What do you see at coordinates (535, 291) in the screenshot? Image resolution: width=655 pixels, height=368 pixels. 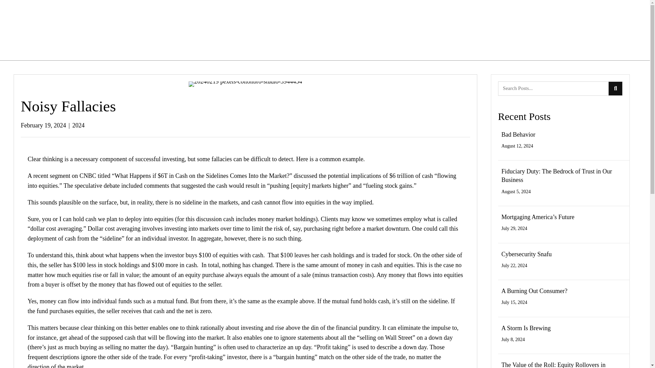 I see `A Burning Out Consumer?` at bounding box center [535, 291].